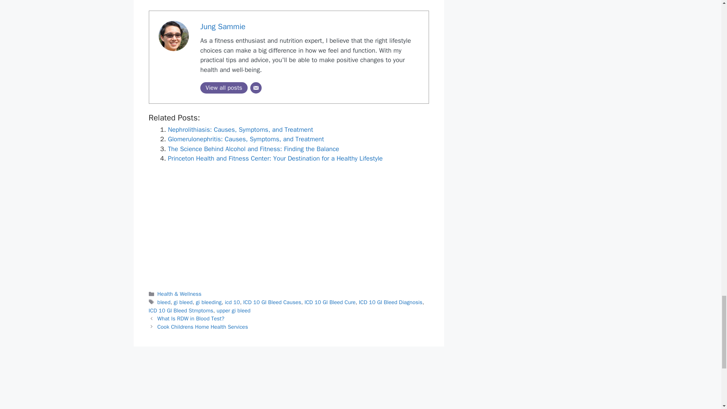 The width and height of the screenshot is (727, 409). What do you see at coordinates (223, 27) in the screenshot?
I see `Jung Sammie` at bounding box center [223, 27].